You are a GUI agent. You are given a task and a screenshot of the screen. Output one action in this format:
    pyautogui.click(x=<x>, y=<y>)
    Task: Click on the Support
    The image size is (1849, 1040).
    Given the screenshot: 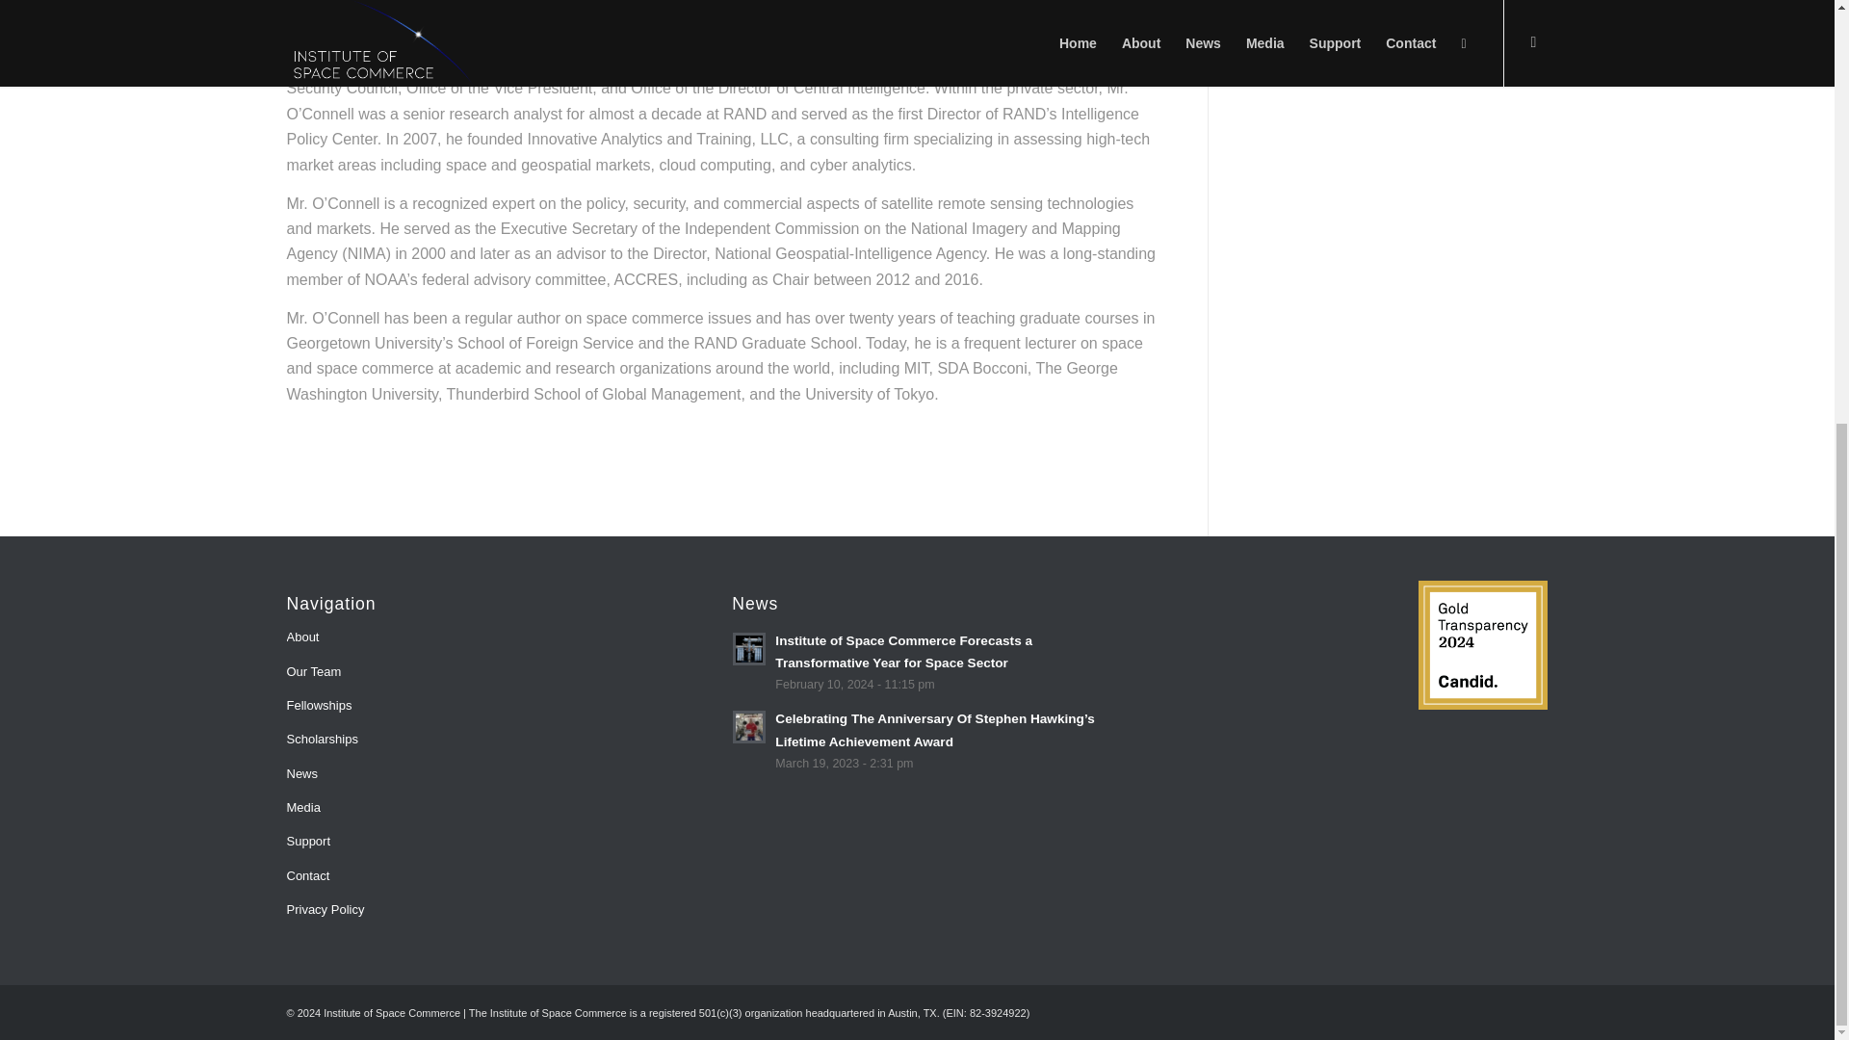 What is the action you would take?
    pyautogui.click(x=471, y=842)
    